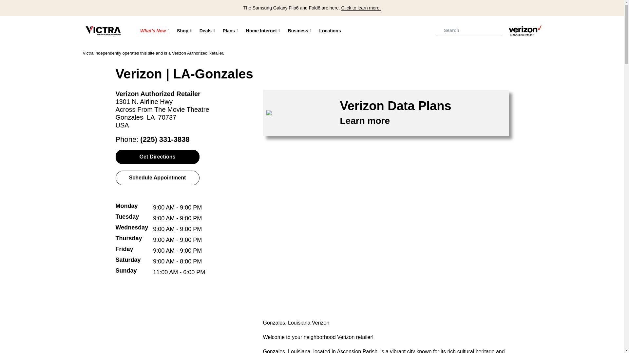  What do you see at coordinates (330, 31) in the screenshot?
I see `Locations` at bounding box center [330, 31].